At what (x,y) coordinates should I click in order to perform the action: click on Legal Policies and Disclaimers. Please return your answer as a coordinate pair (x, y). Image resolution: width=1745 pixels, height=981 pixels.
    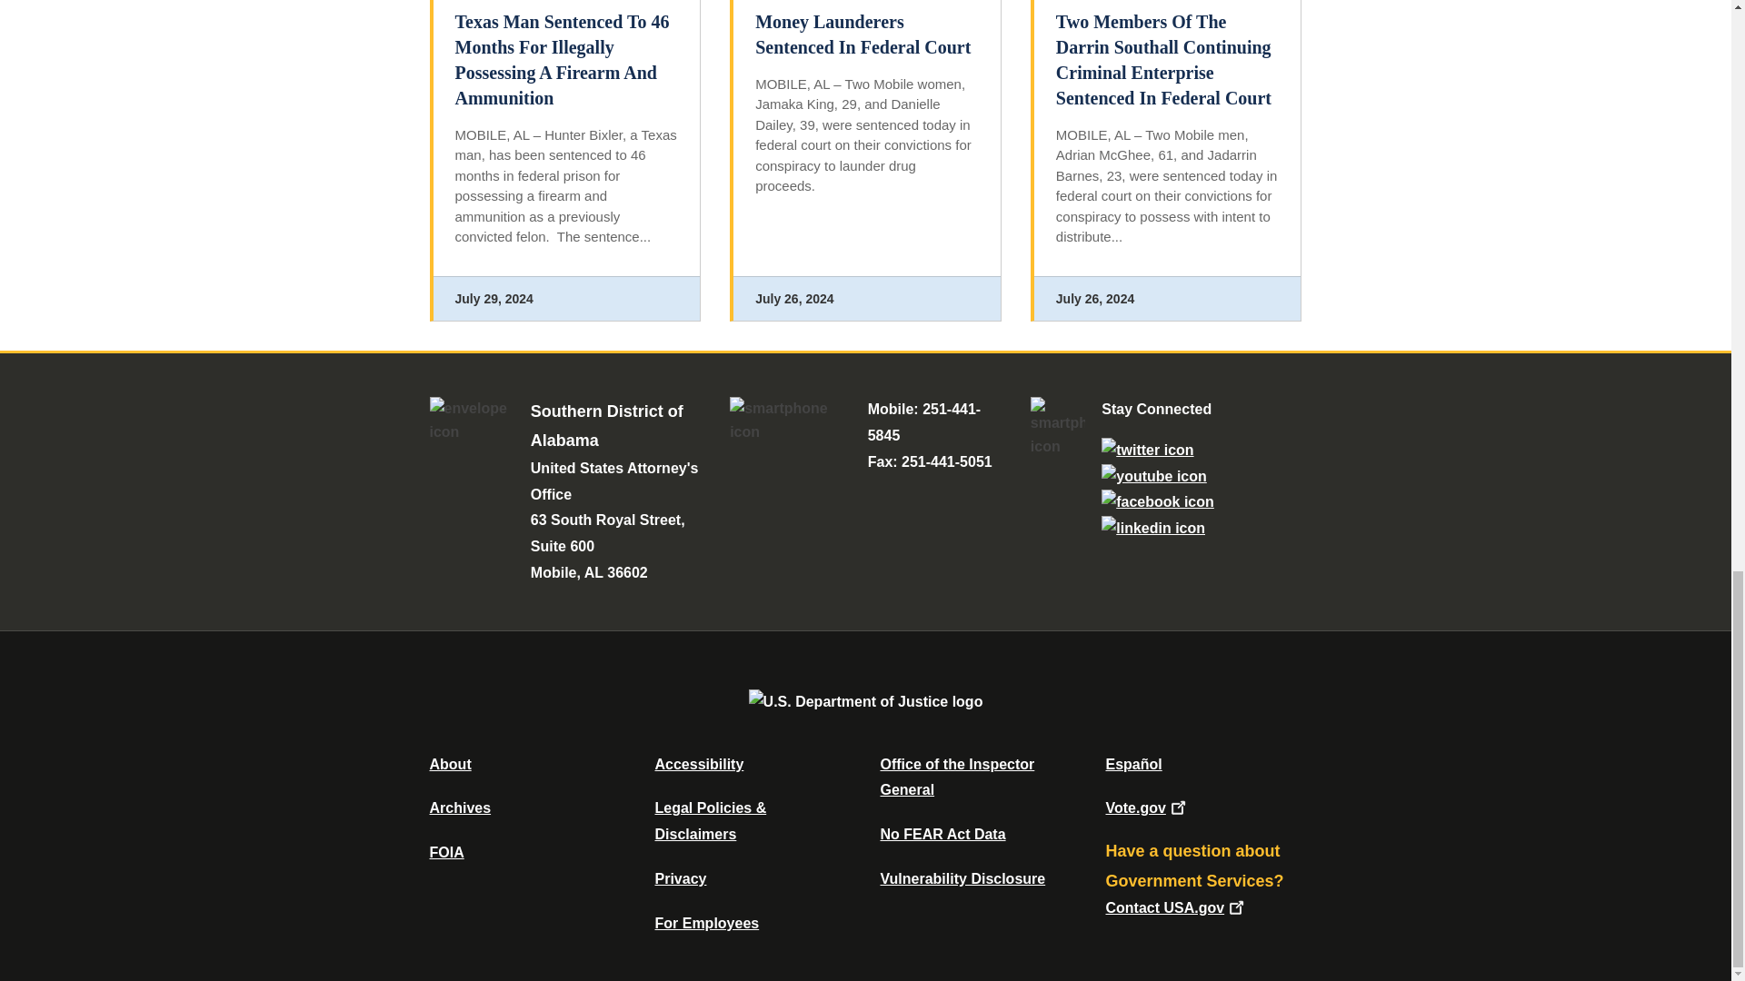
    Looking at the image, I should click on (710, 821).